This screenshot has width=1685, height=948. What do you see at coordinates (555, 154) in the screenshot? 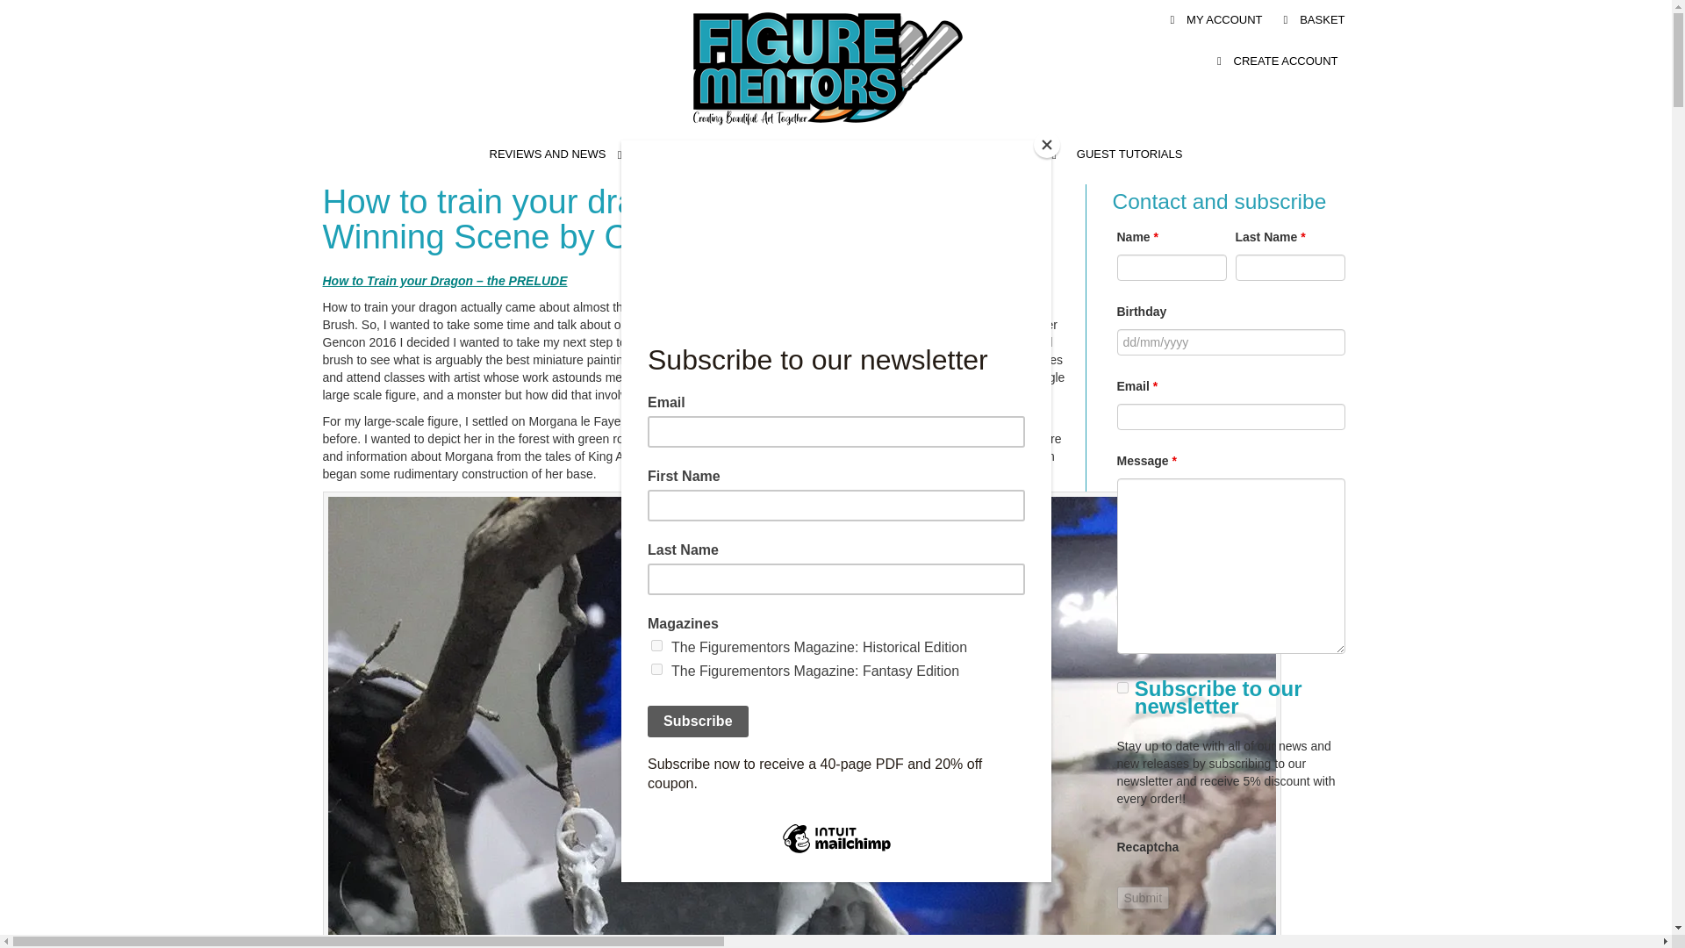
I see `REVIEWS AND NEWS` at bounding box center [555, 154].